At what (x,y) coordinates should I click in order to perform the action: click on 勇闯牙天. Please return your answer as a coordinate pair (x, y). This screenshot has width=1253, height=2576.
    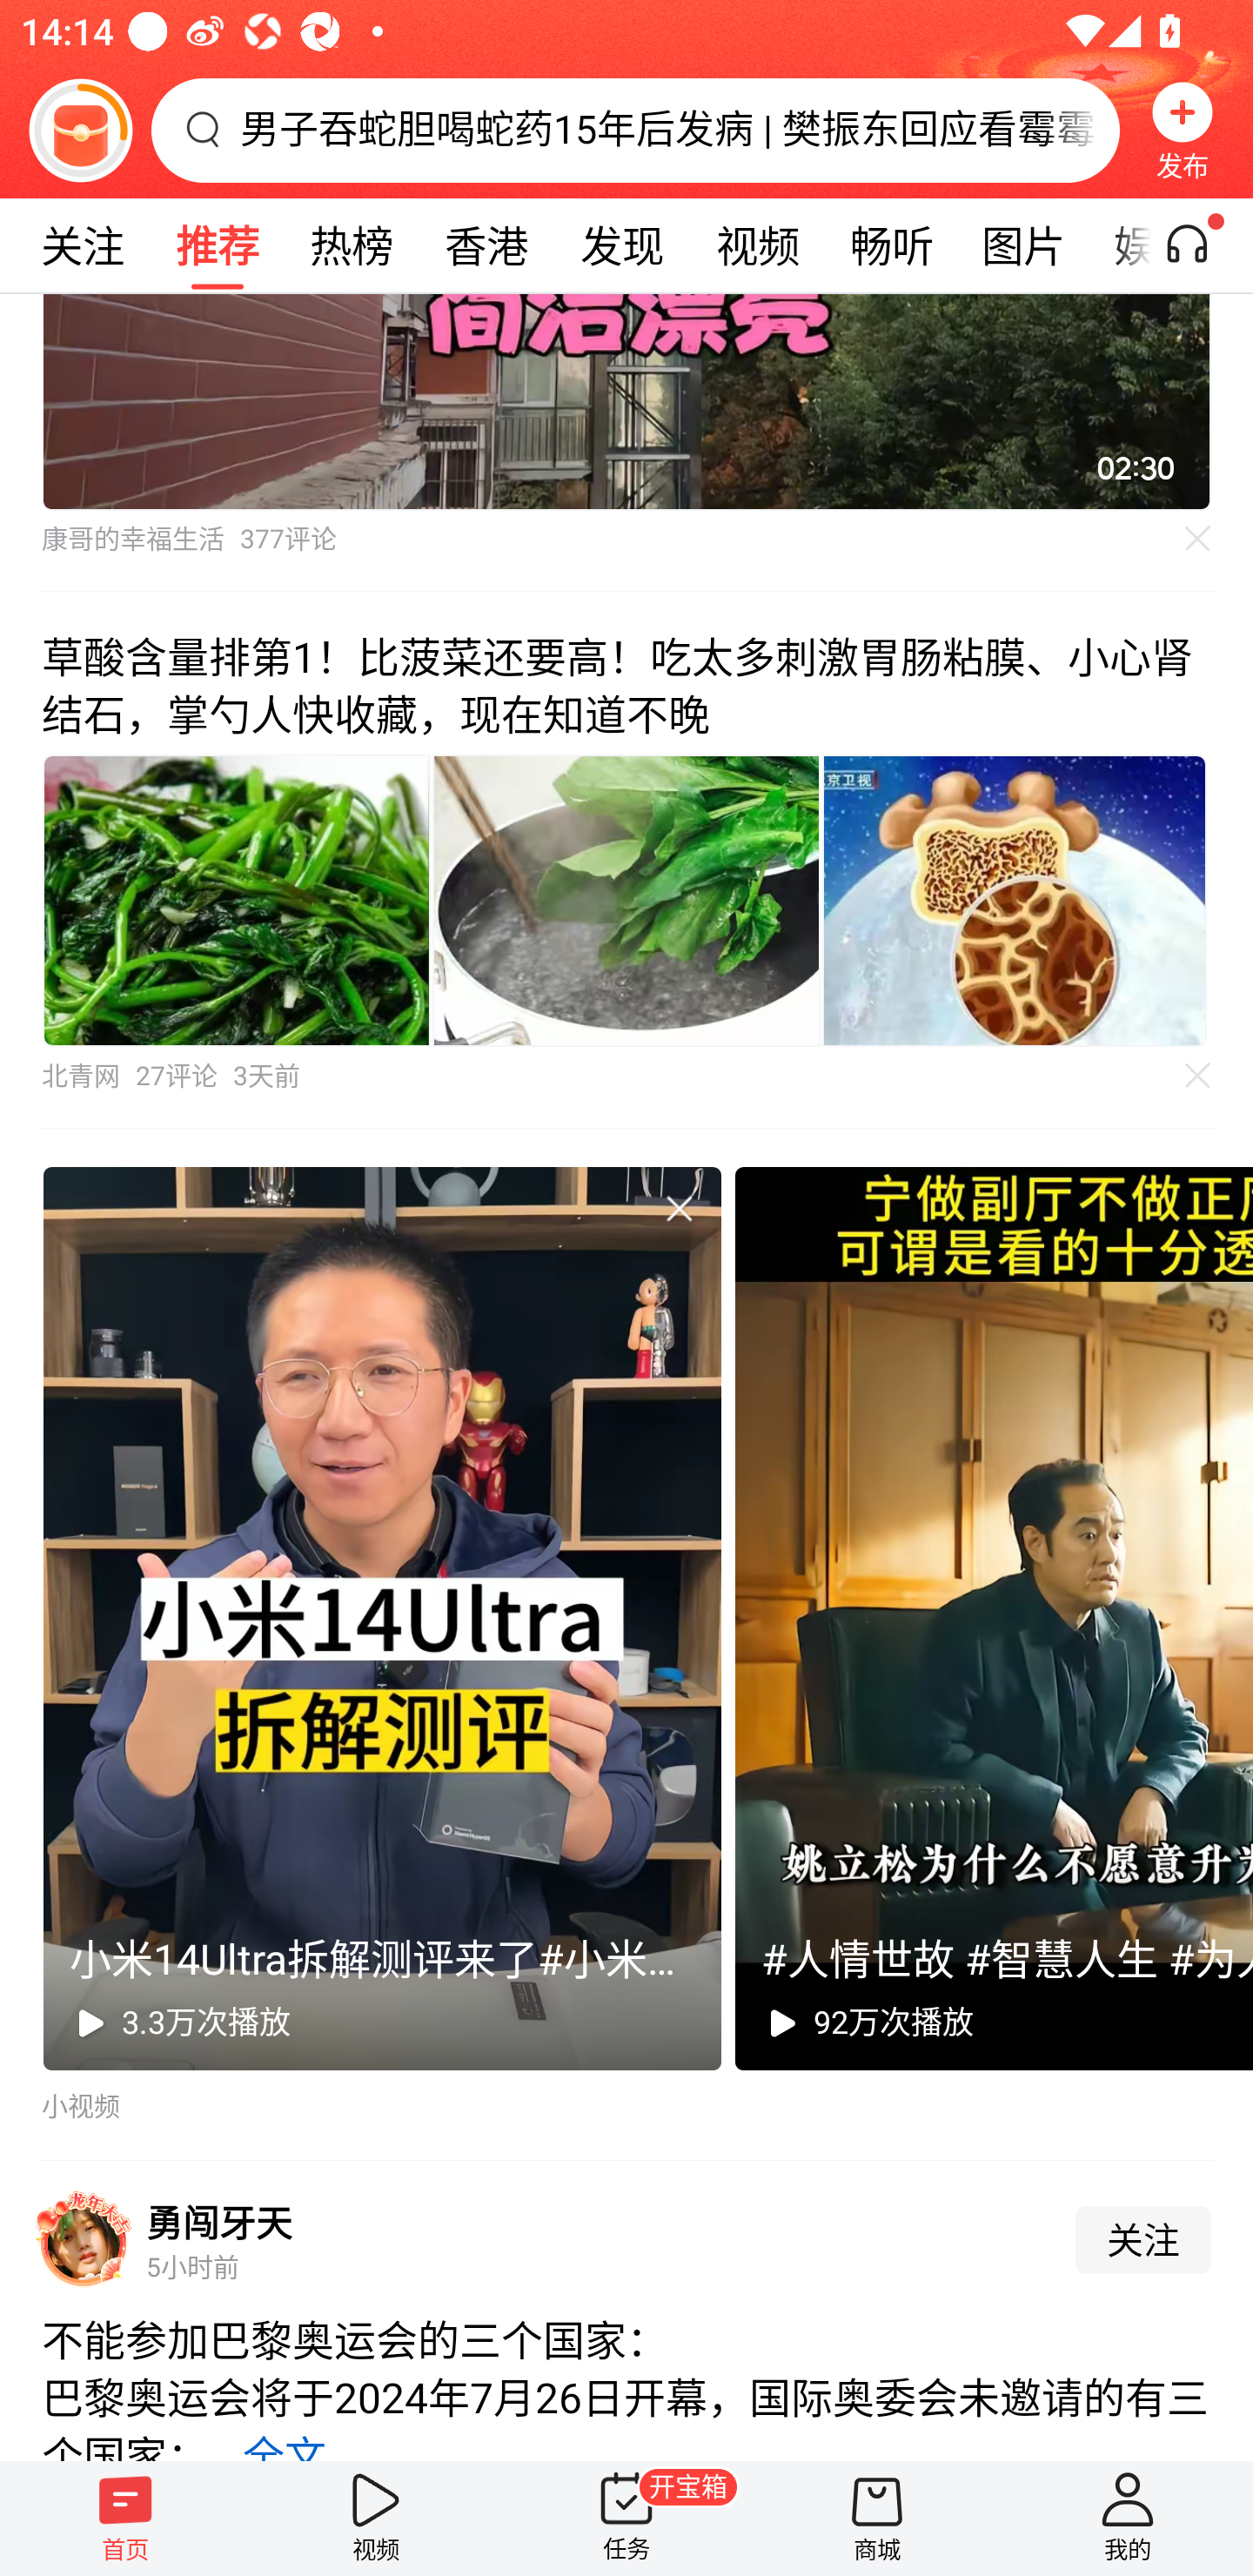
    Looking at the image, I should click on (219, 2221).